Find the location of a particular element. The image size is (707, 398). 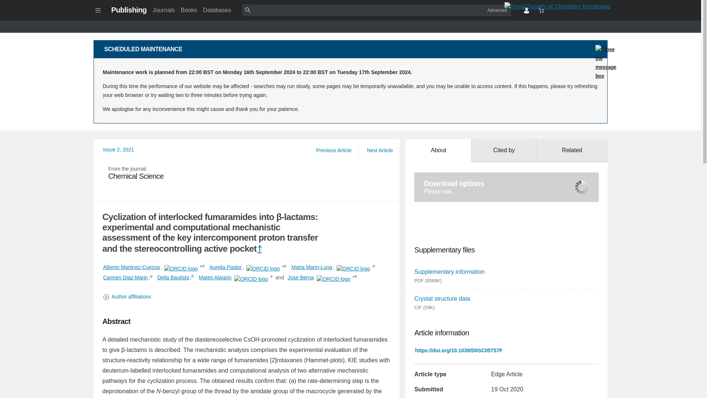

Books is located at coordinates (247, 297).